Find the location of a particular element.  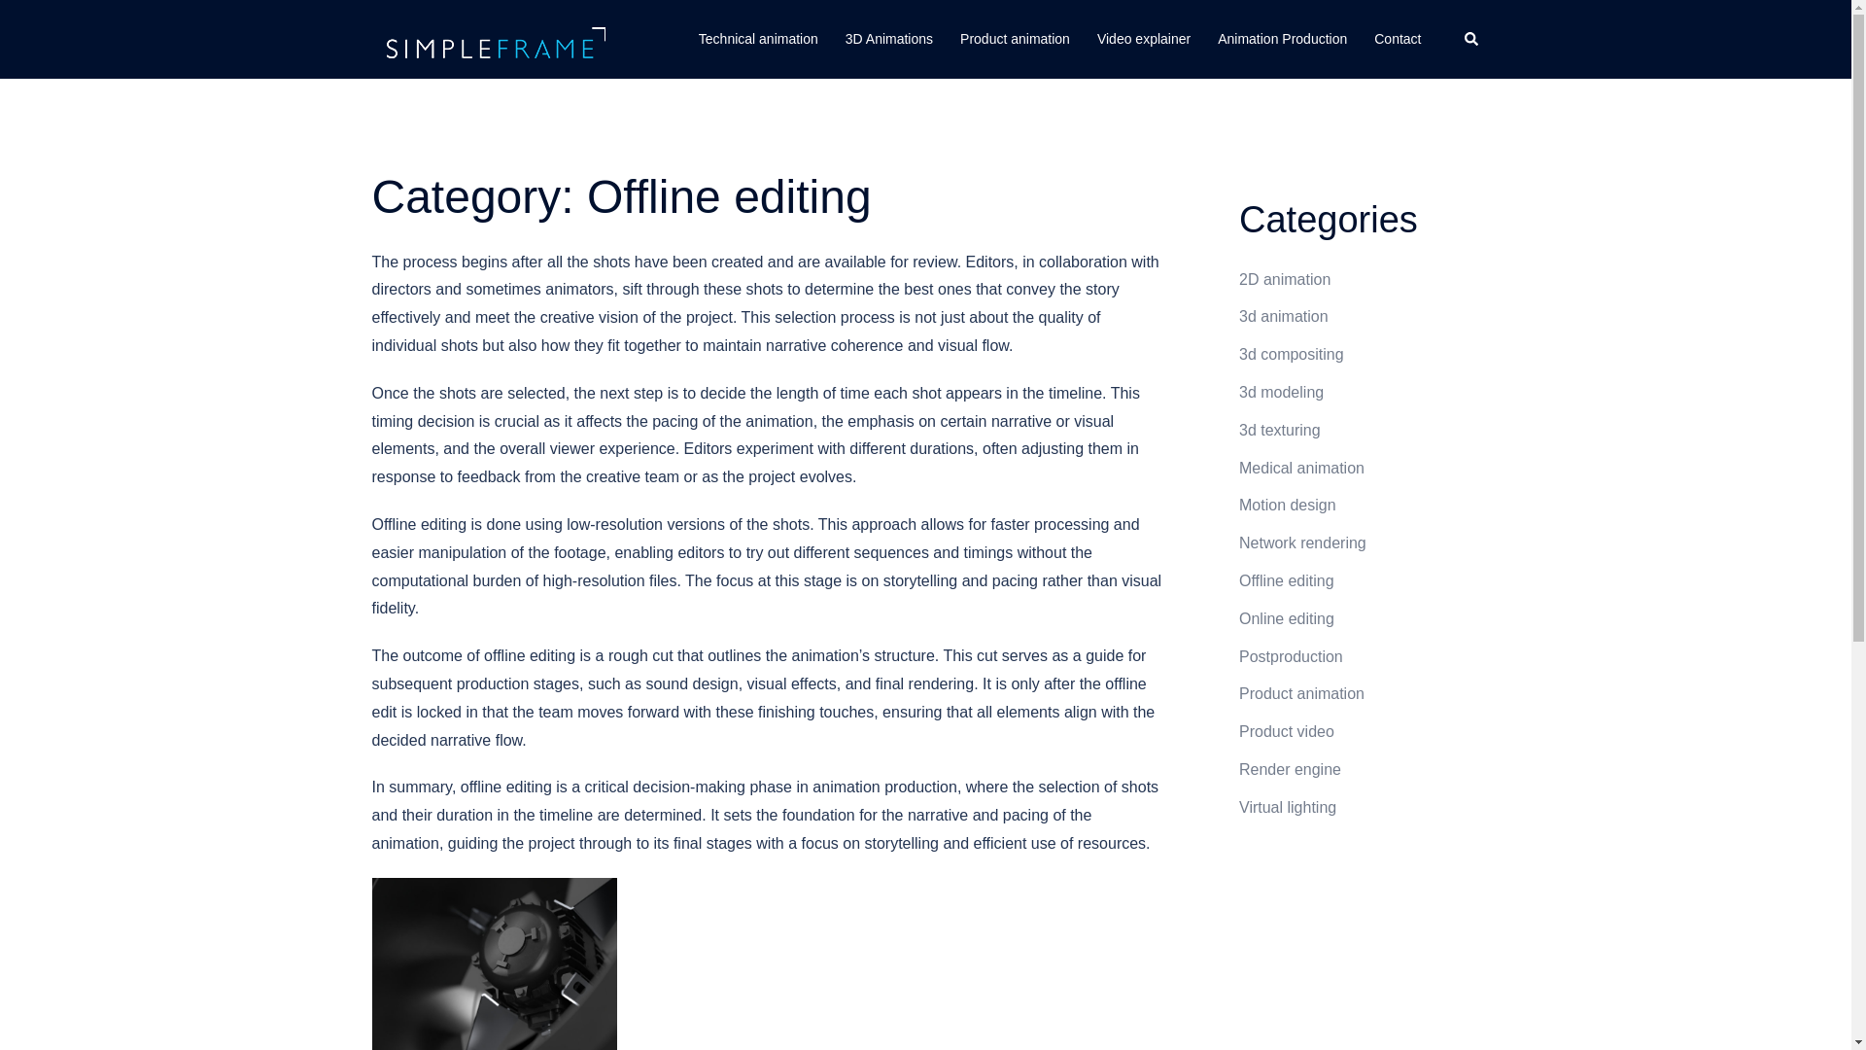

Render engine is located at coordinates (1290, 770).